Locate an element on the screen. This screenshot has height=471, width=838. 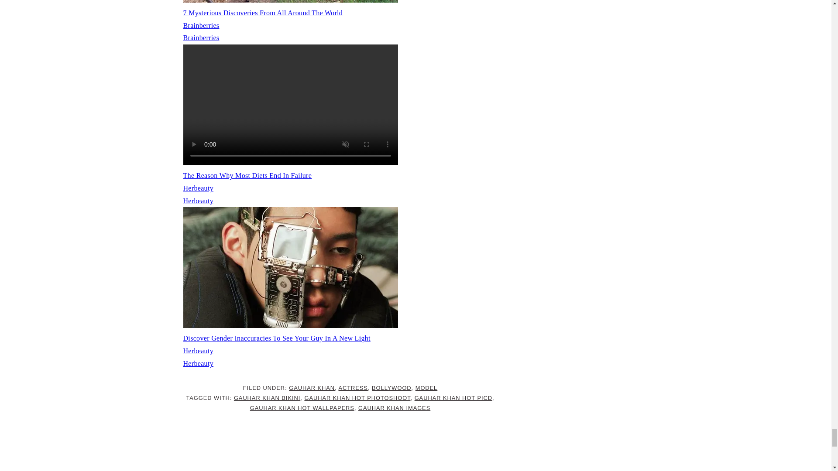
BOLLYWOOD is located at coordinates (392, 388).